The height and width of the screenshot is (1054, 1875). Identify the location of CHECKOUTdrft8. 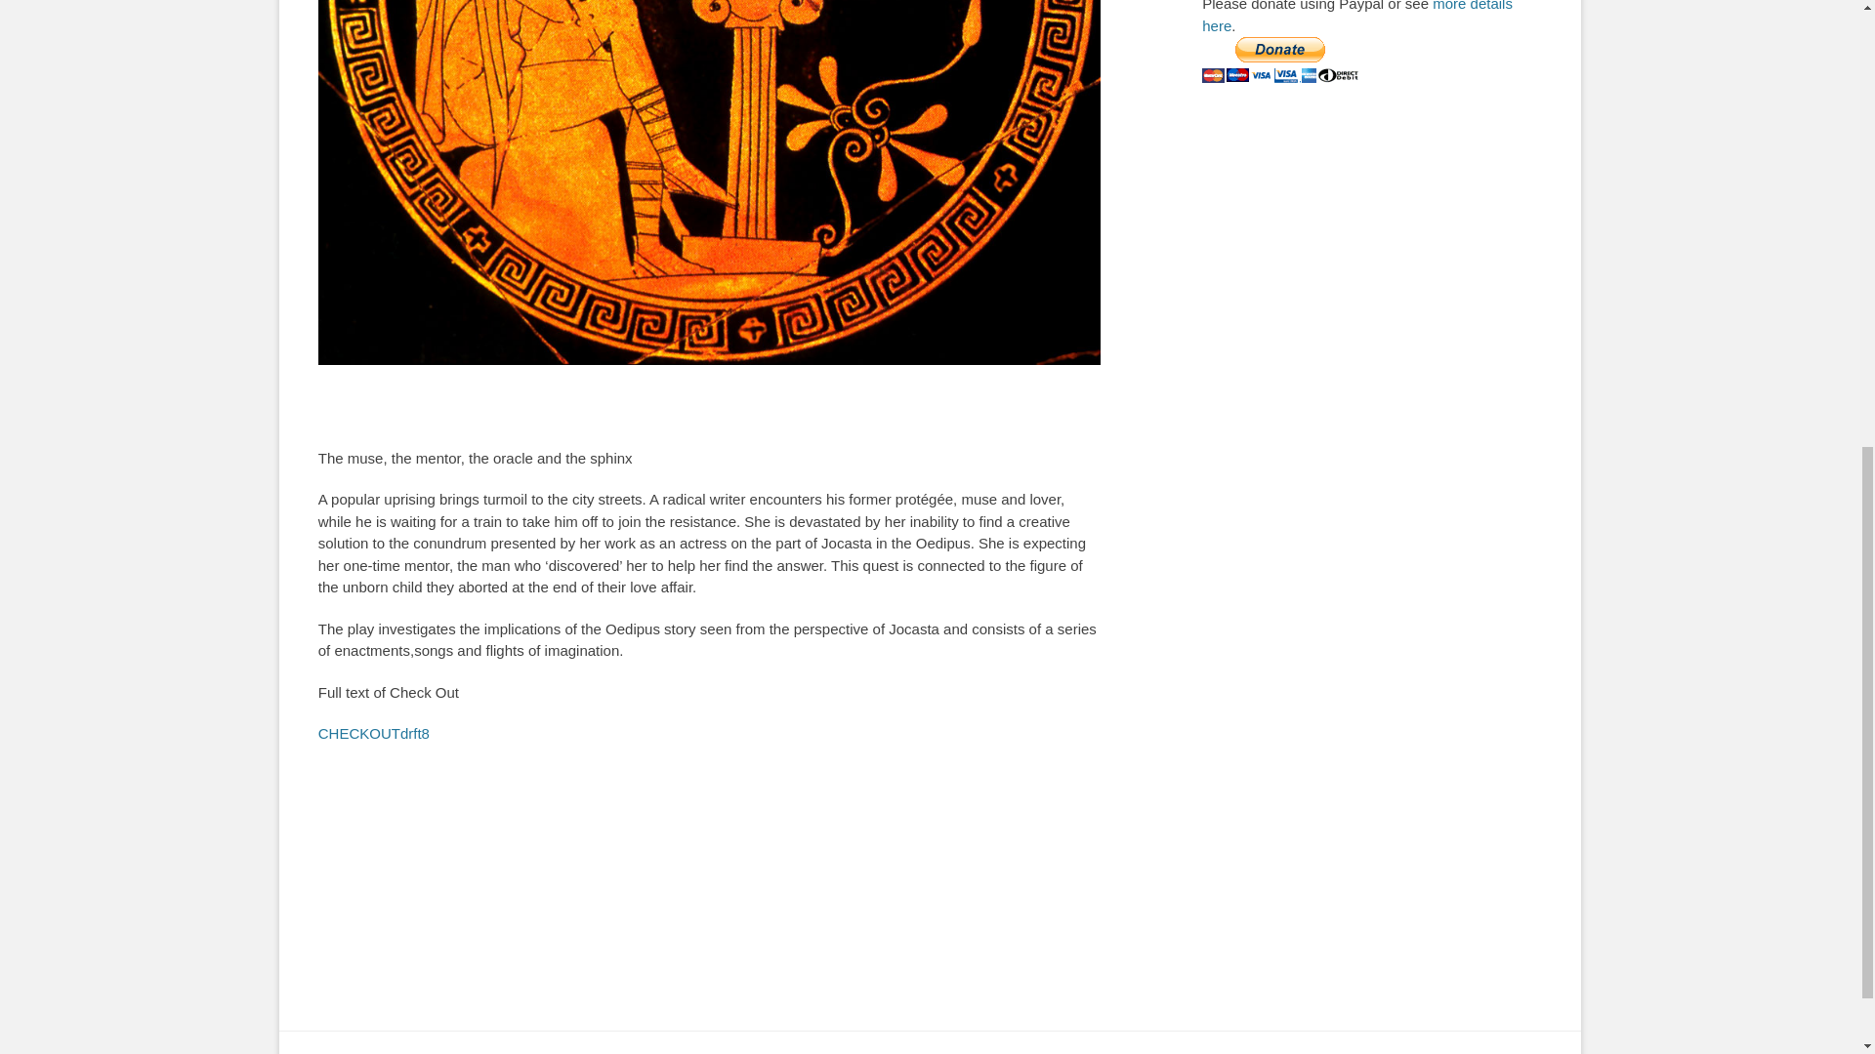
(373, 734).